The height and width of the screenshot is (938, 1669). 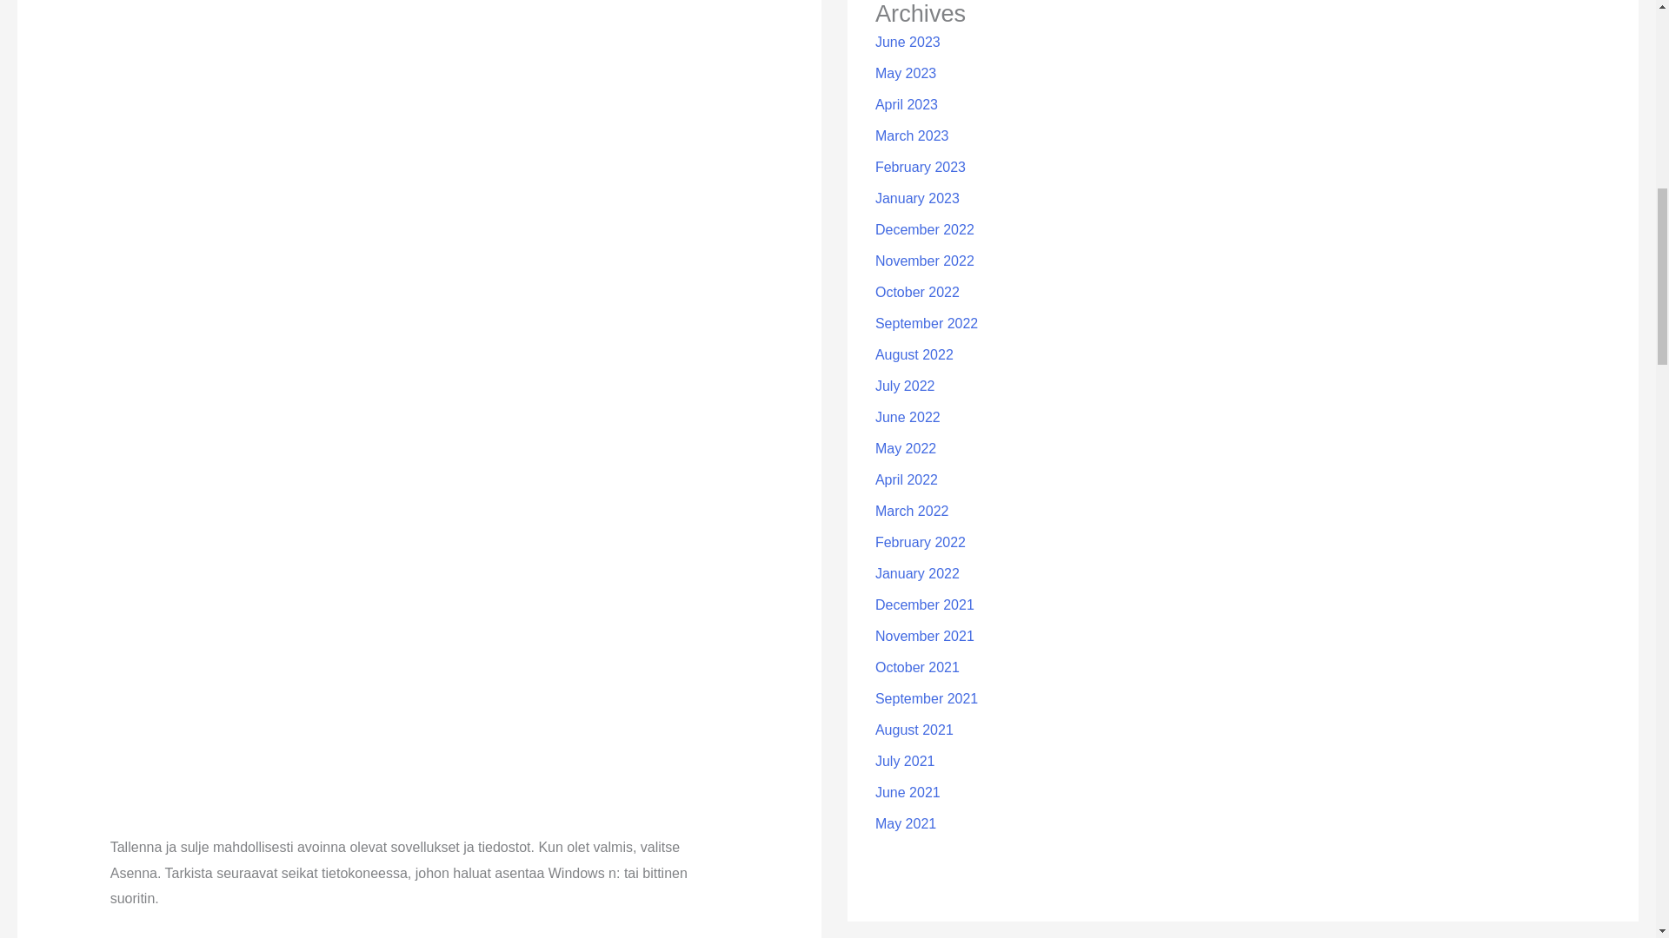 What do you see at coordinates (920, 167) in the screenshot?
I see `February 2023` at bounding box center [920, 167].